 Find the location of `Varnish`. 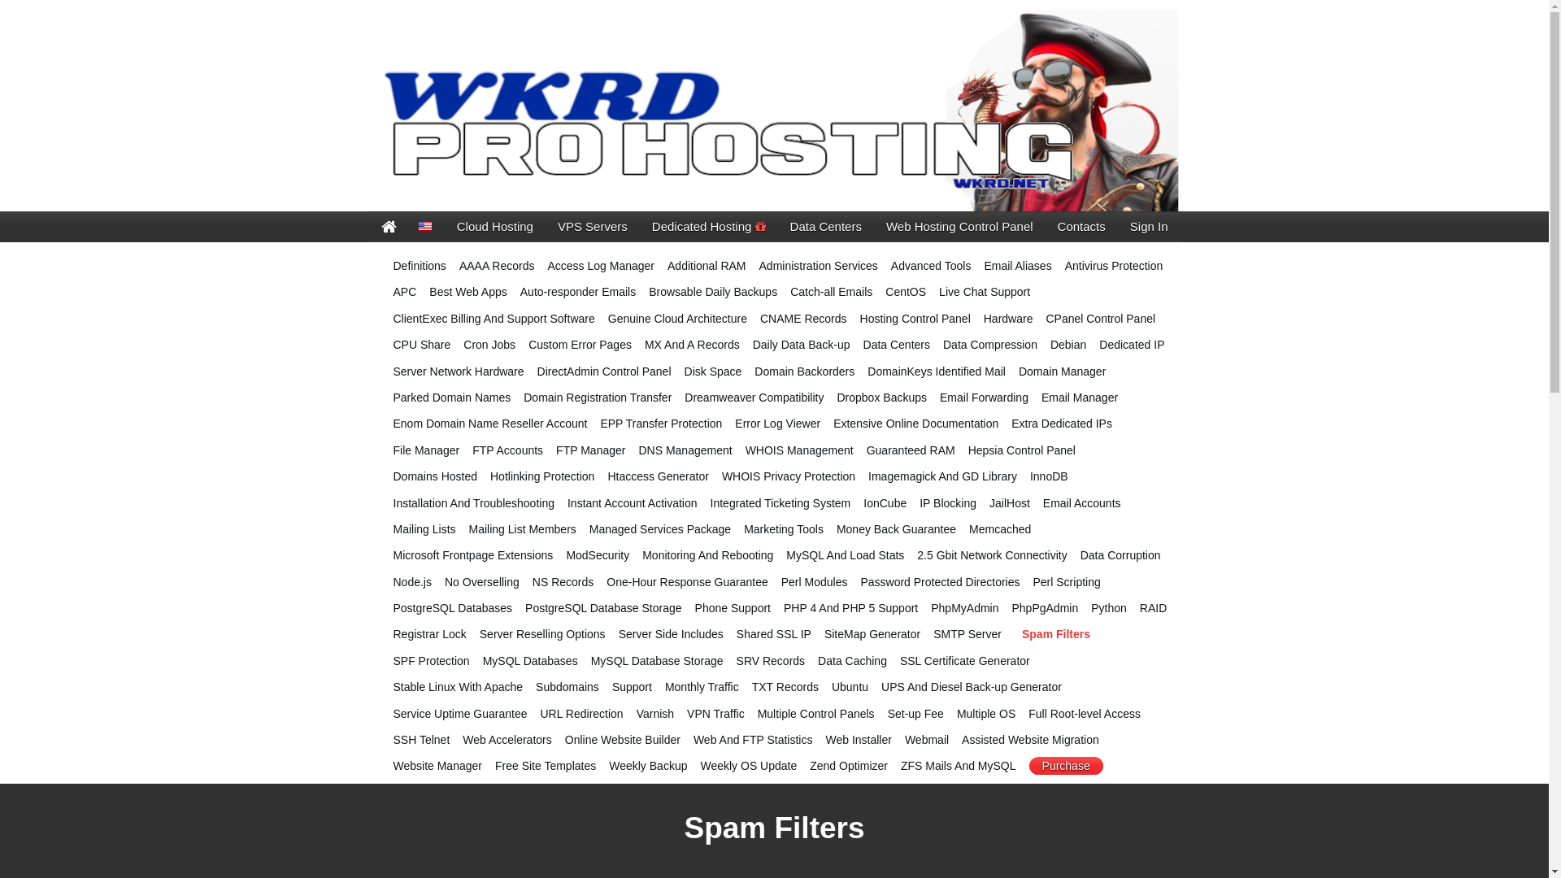

Varnish is located at coordinates (655, 714).